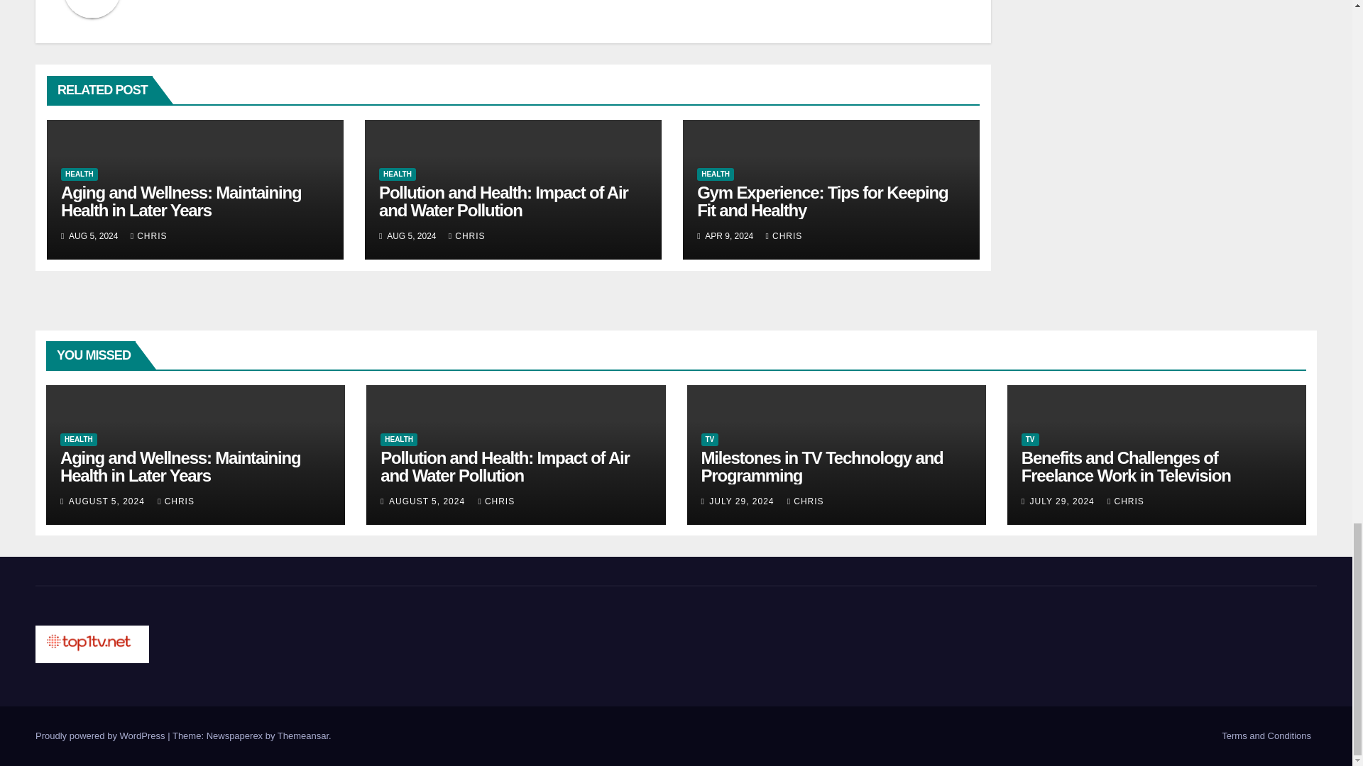  Describe the element at coordinates (181, 201) in the screenshot. I see `Aging and Wellness: Maintaining Health in Later Years` at that location.